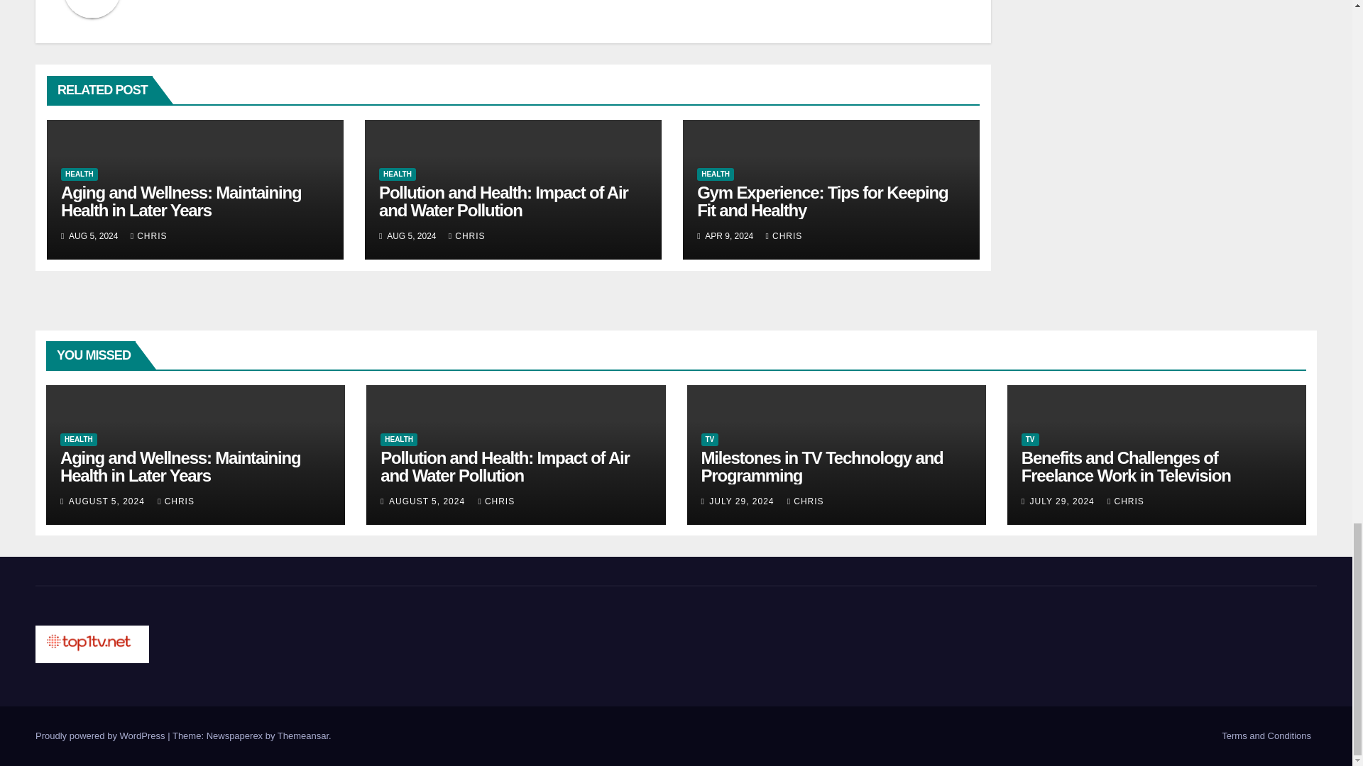  Describe the element at coordinates (181, 201) in the screenshot. I see `Aging and Wellness: Maintaining Health in Later Years` at that location.